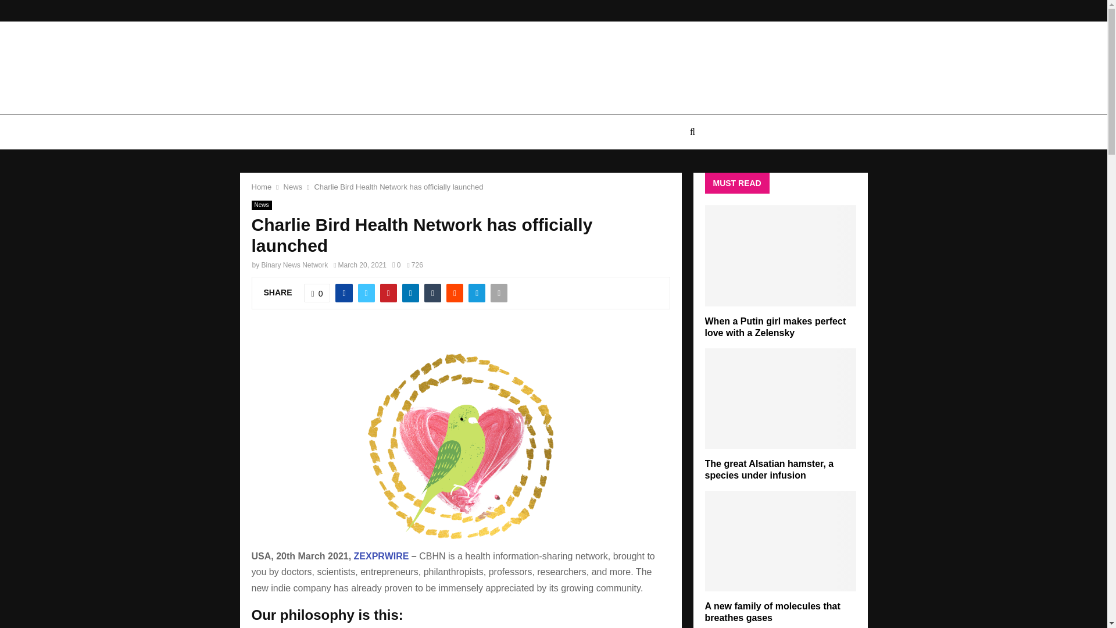  I want to click on Charlie Bird Health Network has officially launched, so click(398, 187).